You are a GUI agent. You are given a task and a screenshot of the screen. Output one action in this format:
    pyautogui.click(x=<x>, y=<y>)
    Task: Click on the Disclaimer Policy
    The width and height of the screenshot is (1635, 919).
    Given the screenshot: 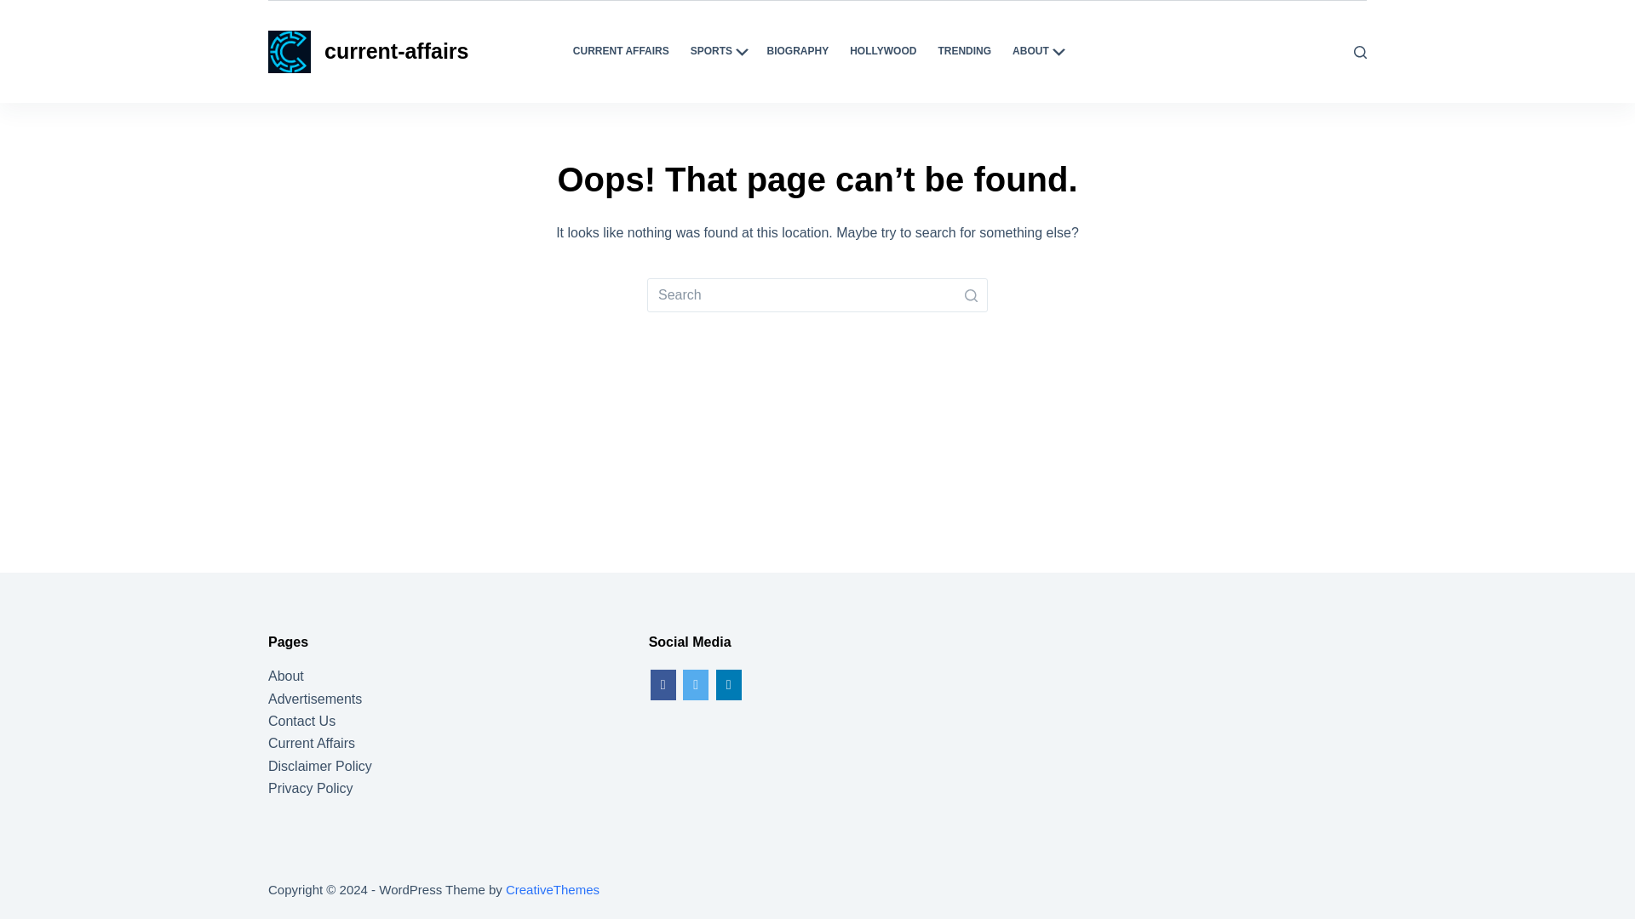 What is the action you would take?
    pyautogui.click(x=320, y=766)
    